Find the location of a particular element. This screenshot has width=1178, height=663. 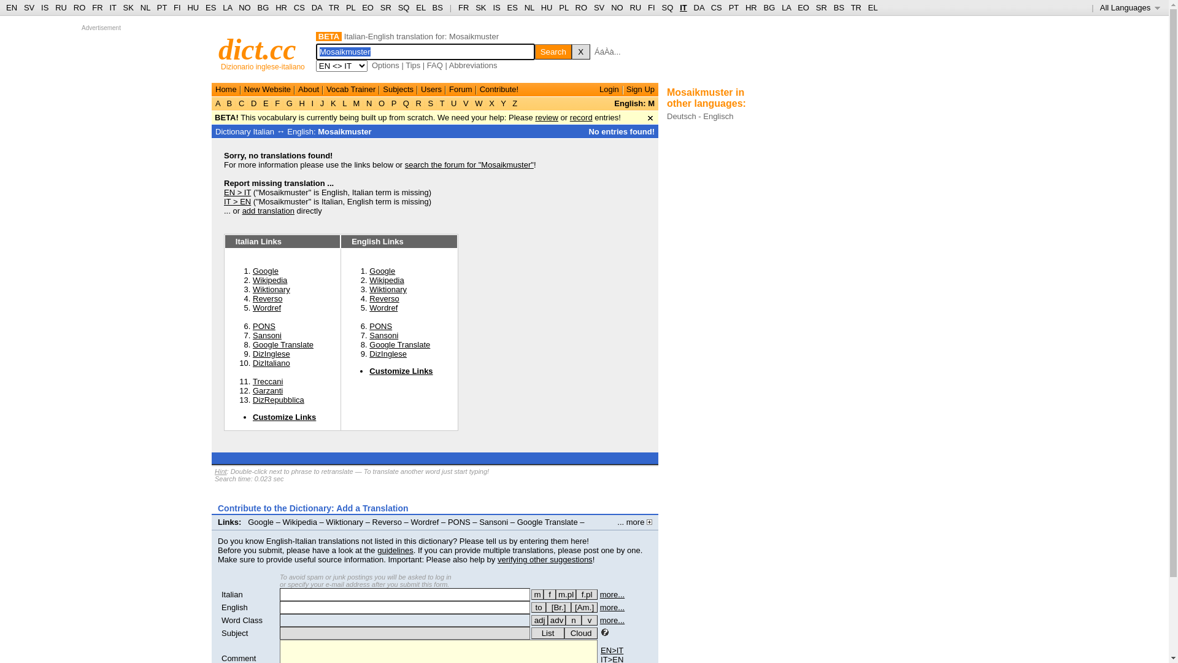

Reverso is located at coordinates (387, 522).